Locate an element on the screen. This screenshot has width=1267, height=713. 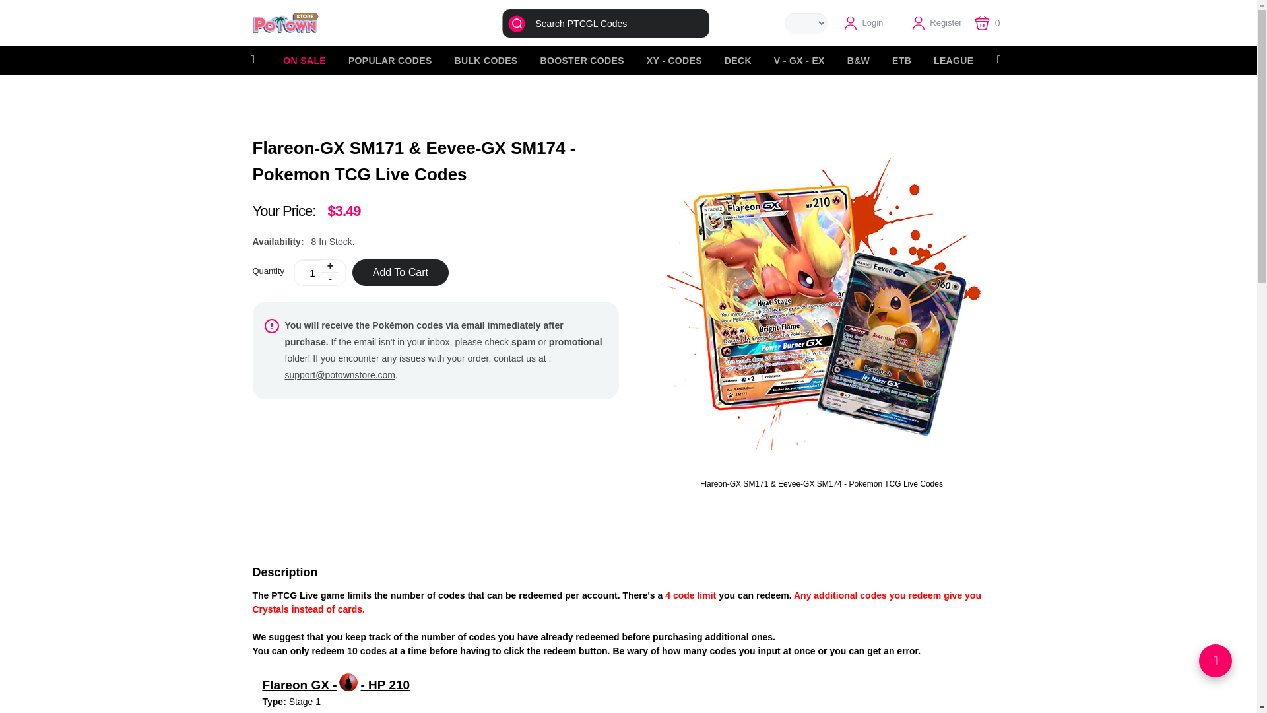
ETB is located at coordinates (901, 61).